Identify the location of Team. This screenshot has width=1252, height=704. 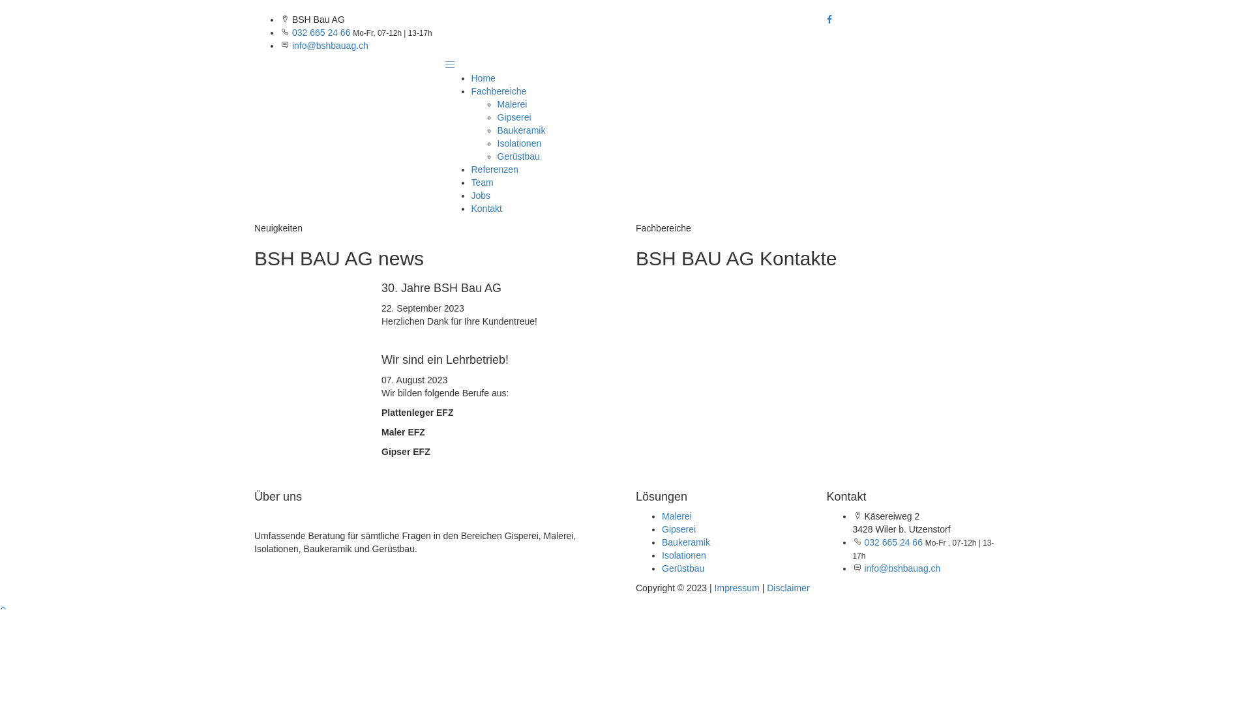
(482, 183).